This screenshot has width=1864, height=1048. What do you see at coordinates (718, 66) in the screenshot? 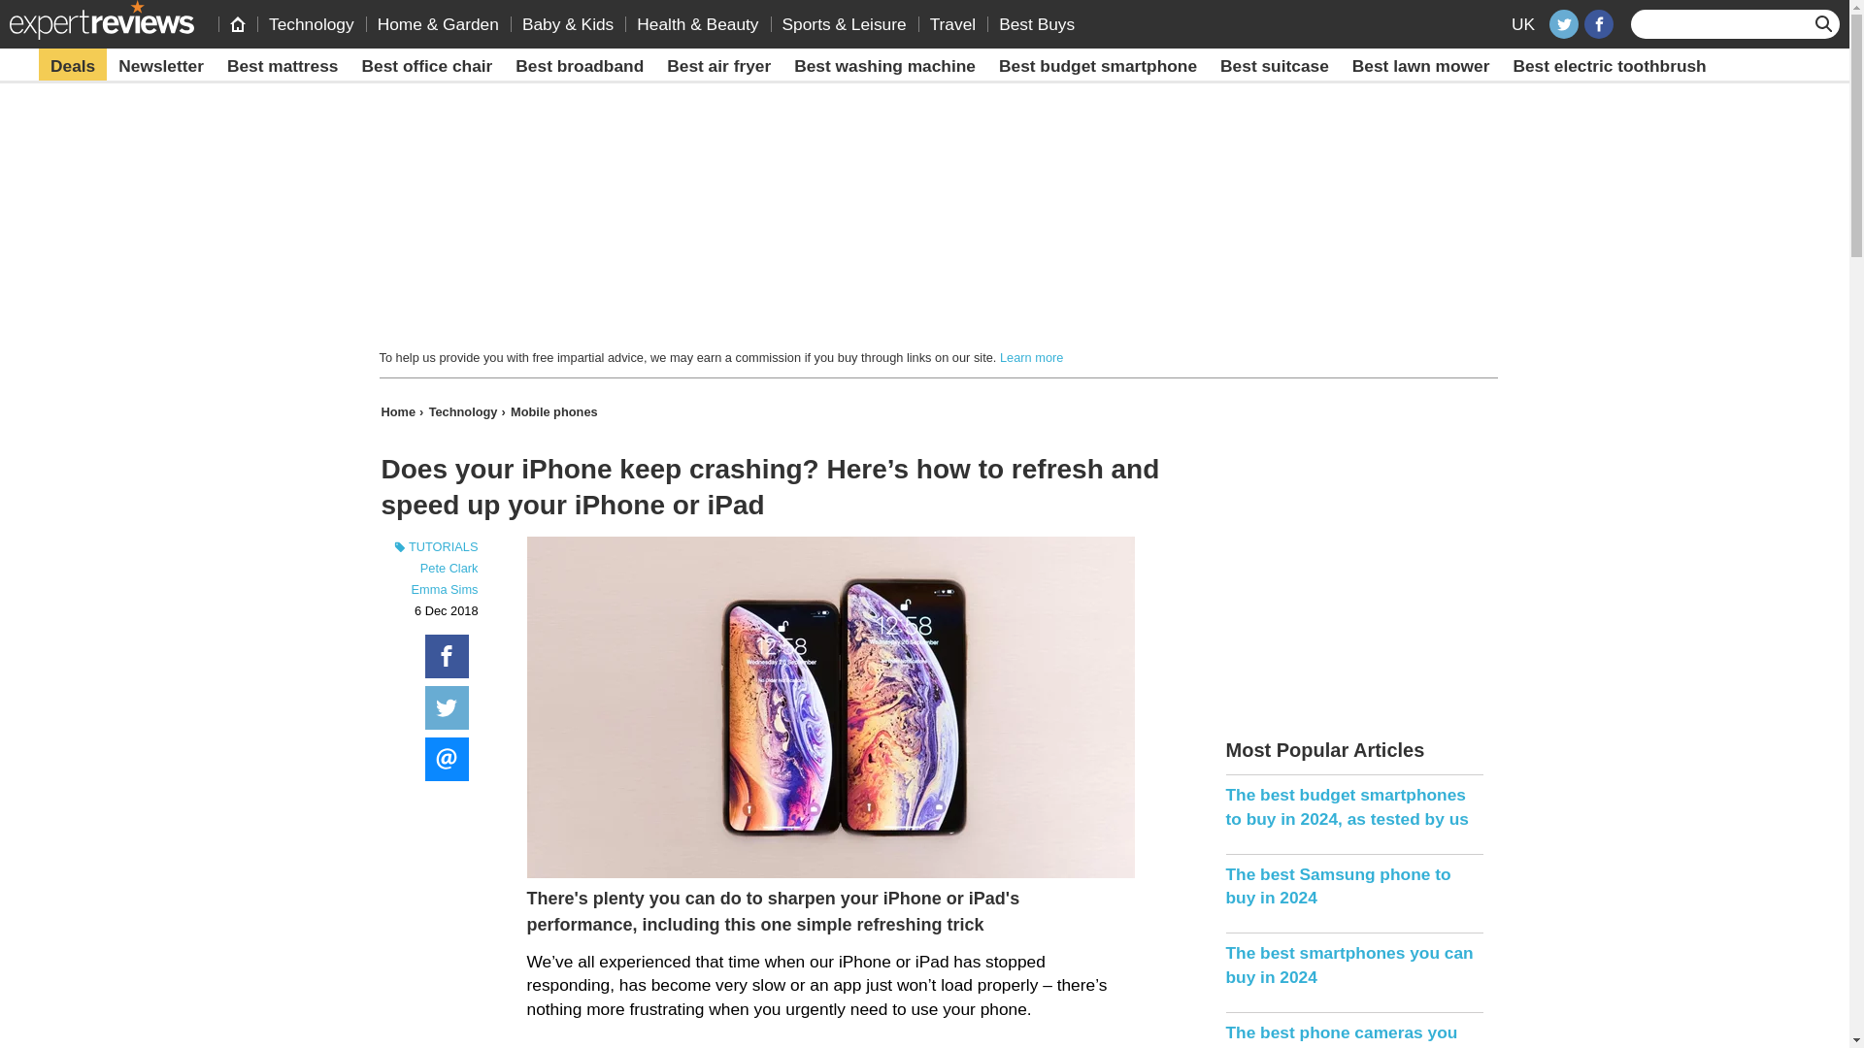
I see `Best air fryer` at bounding box center [718, 66].